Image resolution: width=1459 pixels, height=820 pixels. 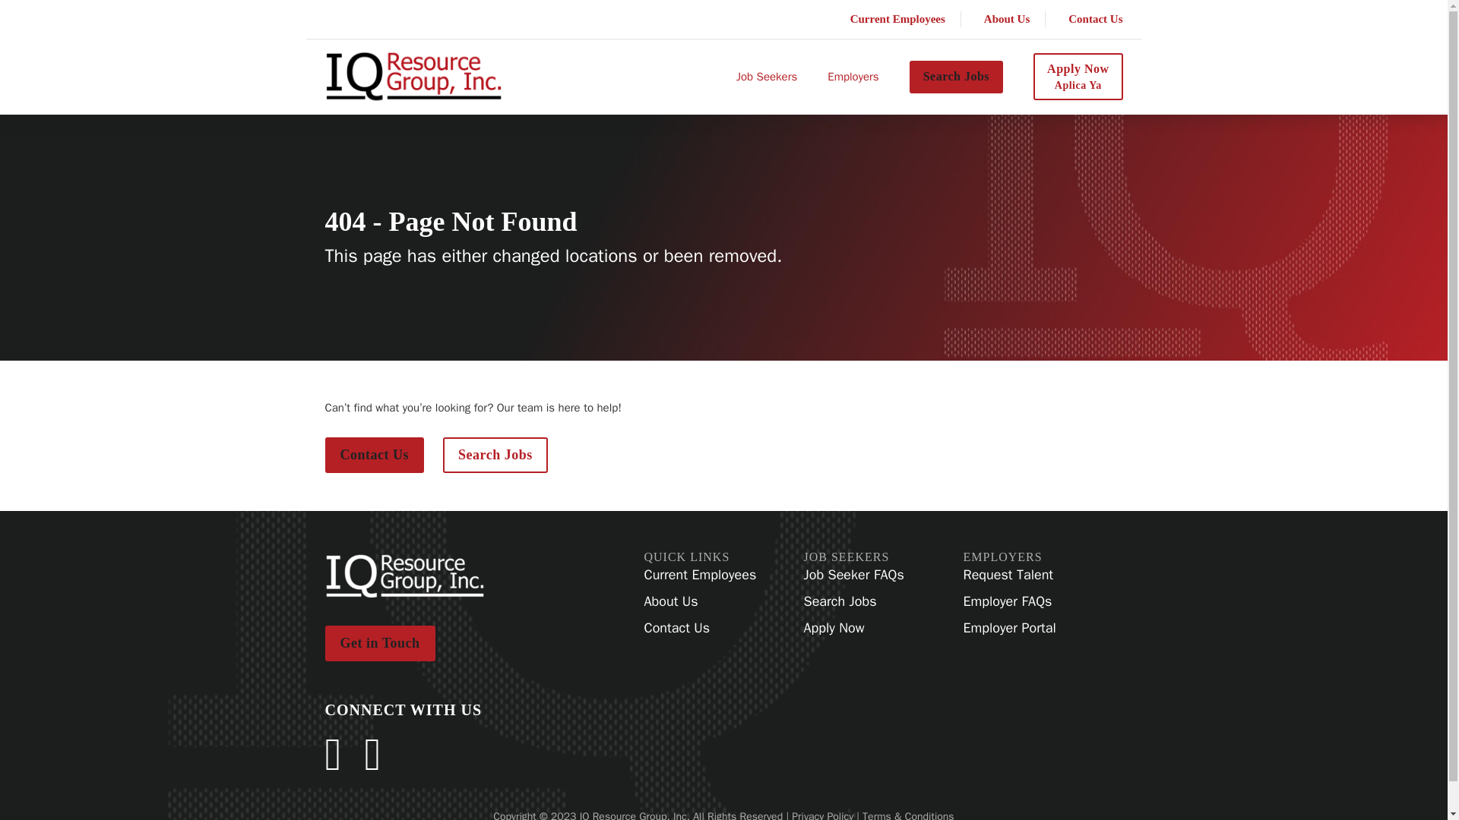 What do you see at coordinates (854, 629) in the screenshot?
I see `Apply Now` at bounding box center [854, 629].